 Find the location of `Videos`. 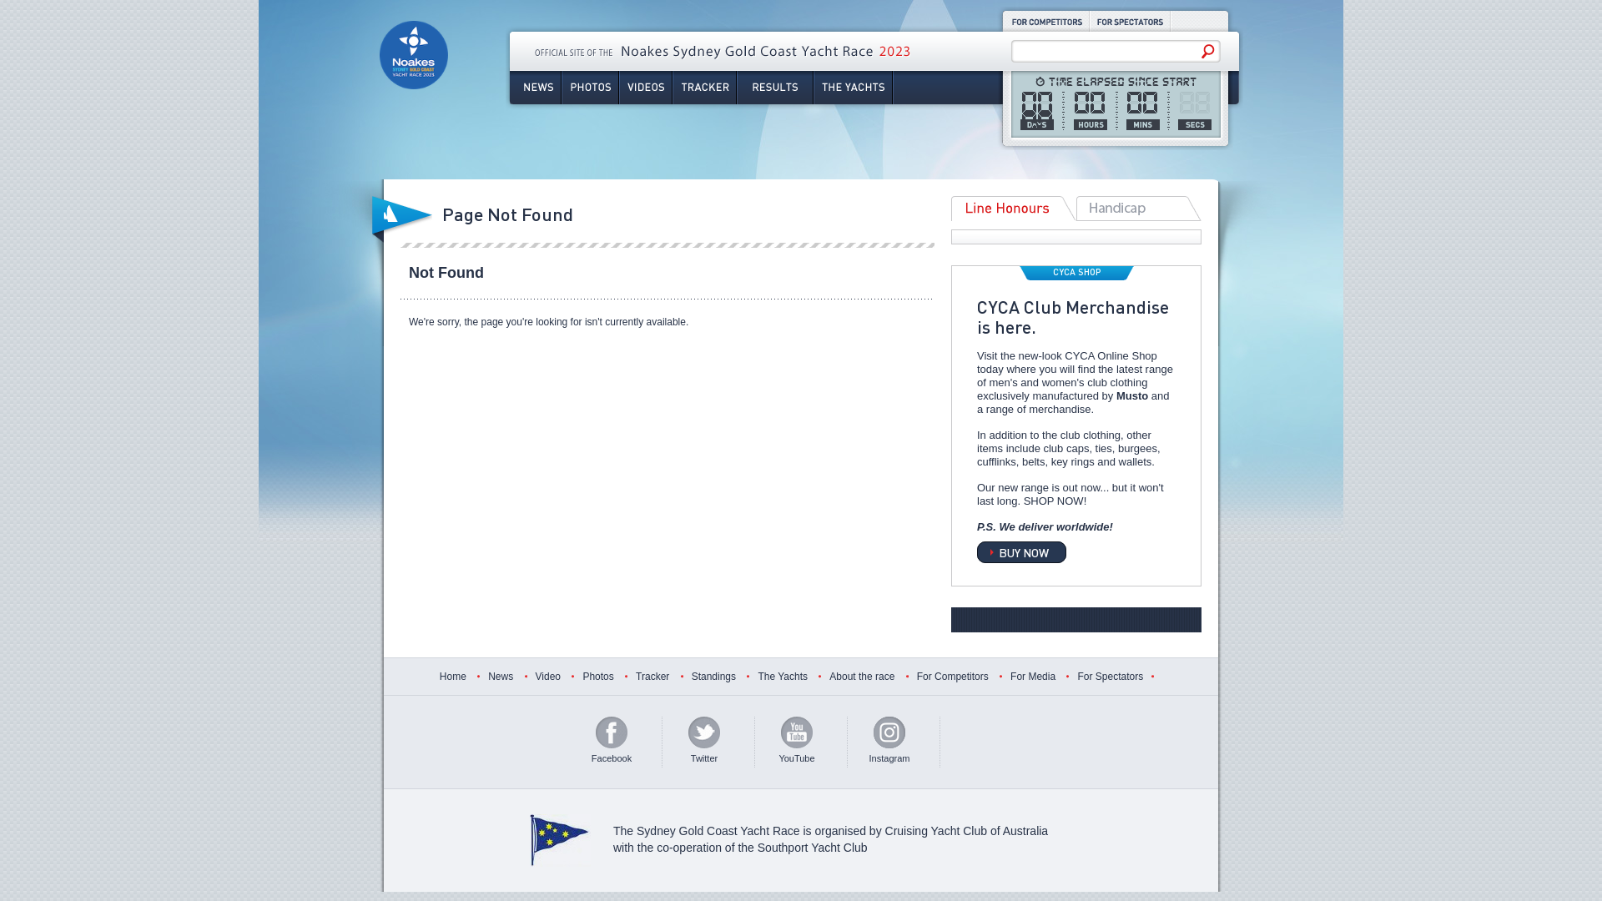

Videos is located at coordinates (646, 88).